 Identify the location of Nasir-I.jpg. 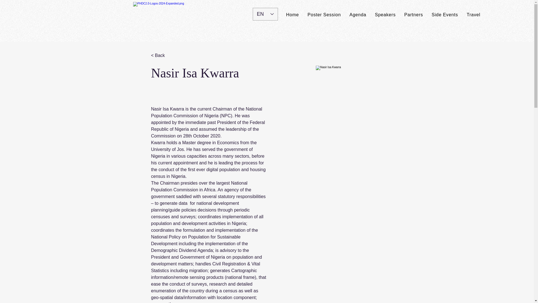
(370, 121).